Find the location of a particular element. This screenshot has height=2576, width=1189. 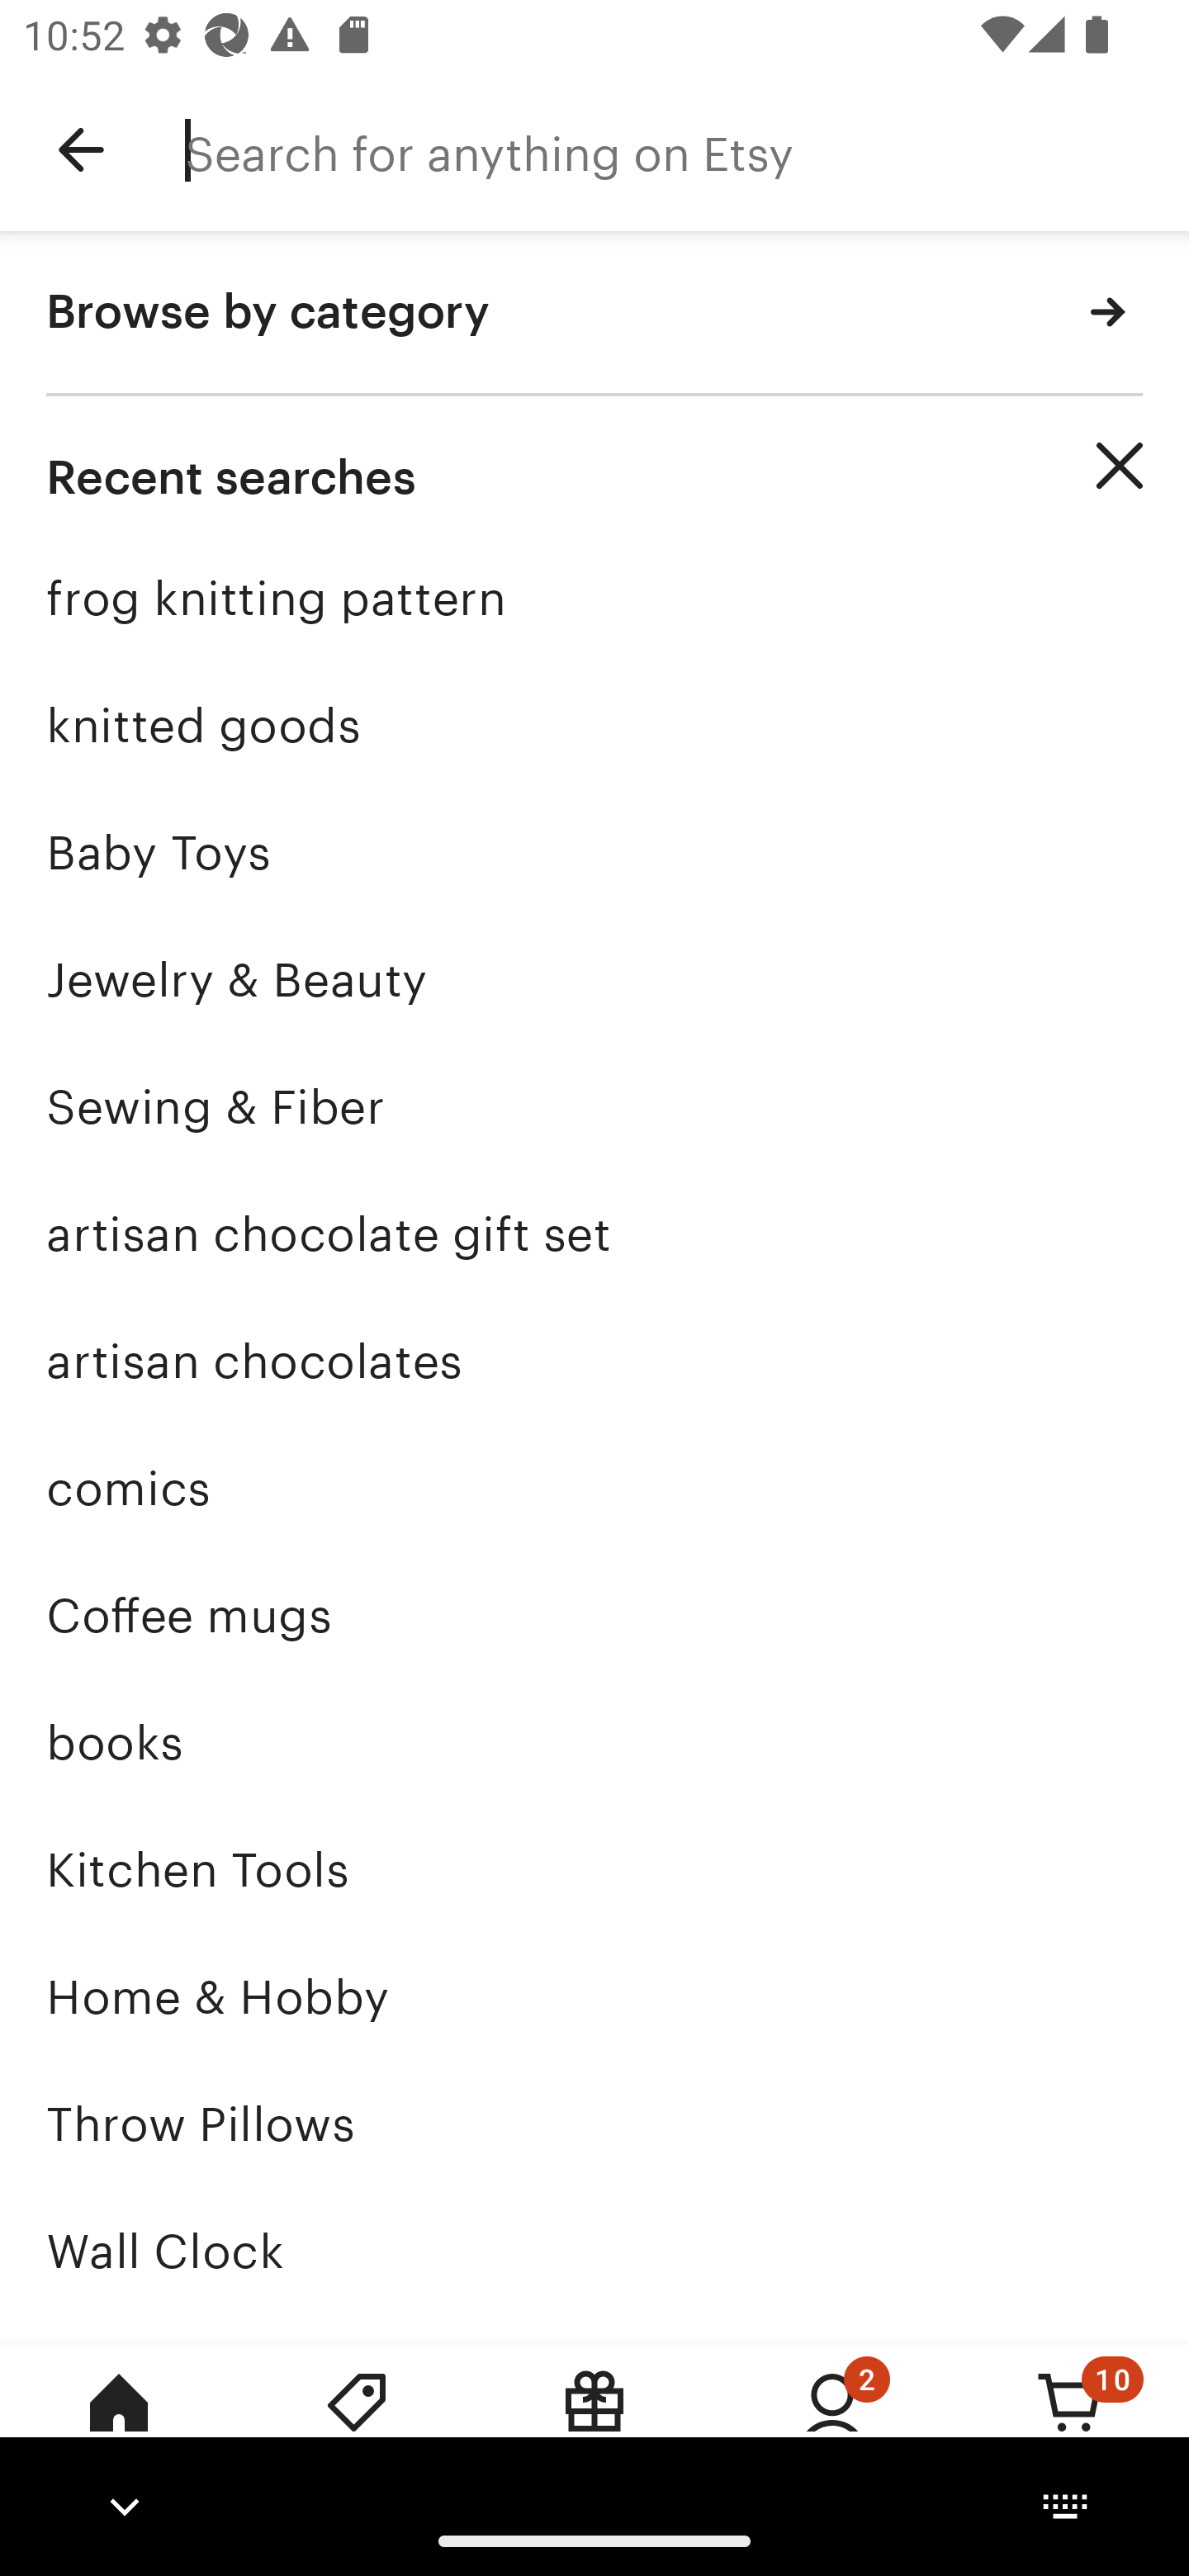

frog knitting pattern is located at coordinates (594, 598).